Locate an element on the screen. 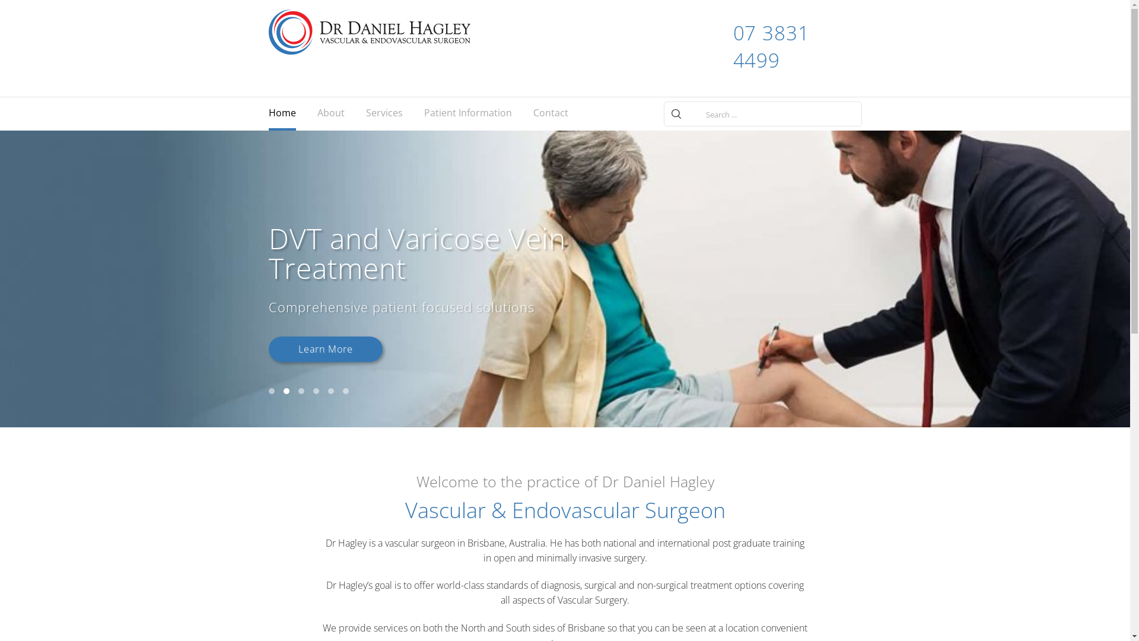  Appointment Request is located at coordinates (456, 145).